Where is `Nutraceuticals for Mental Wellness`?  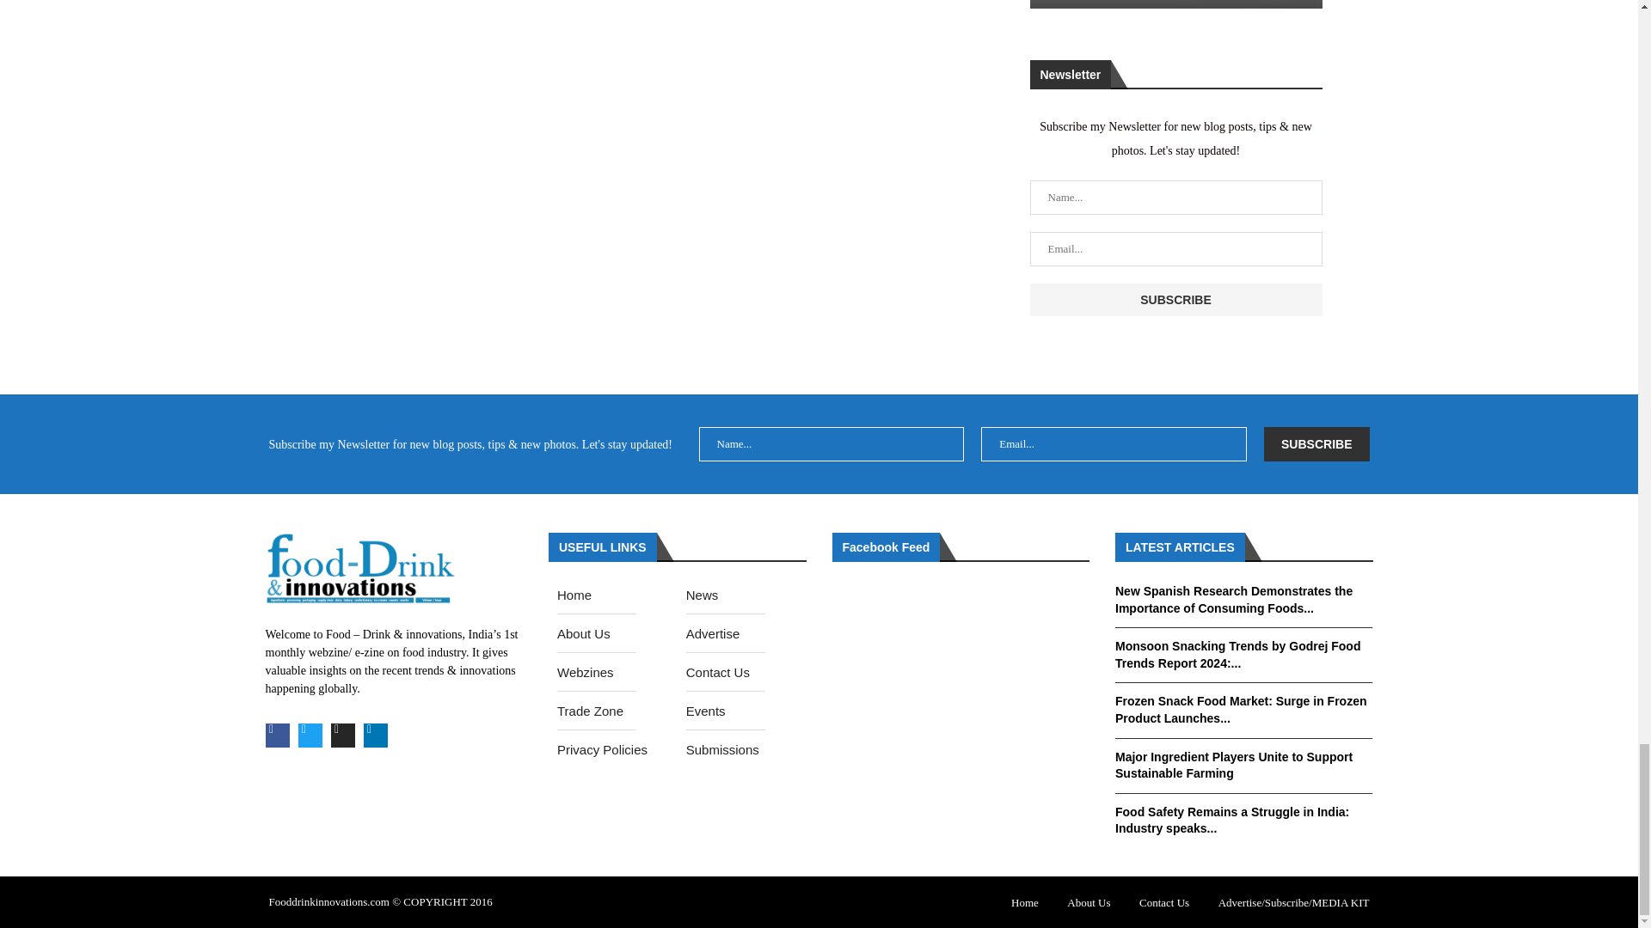 Nutraceuticals for Mental Wellness is located at coordinates (1173, 3).